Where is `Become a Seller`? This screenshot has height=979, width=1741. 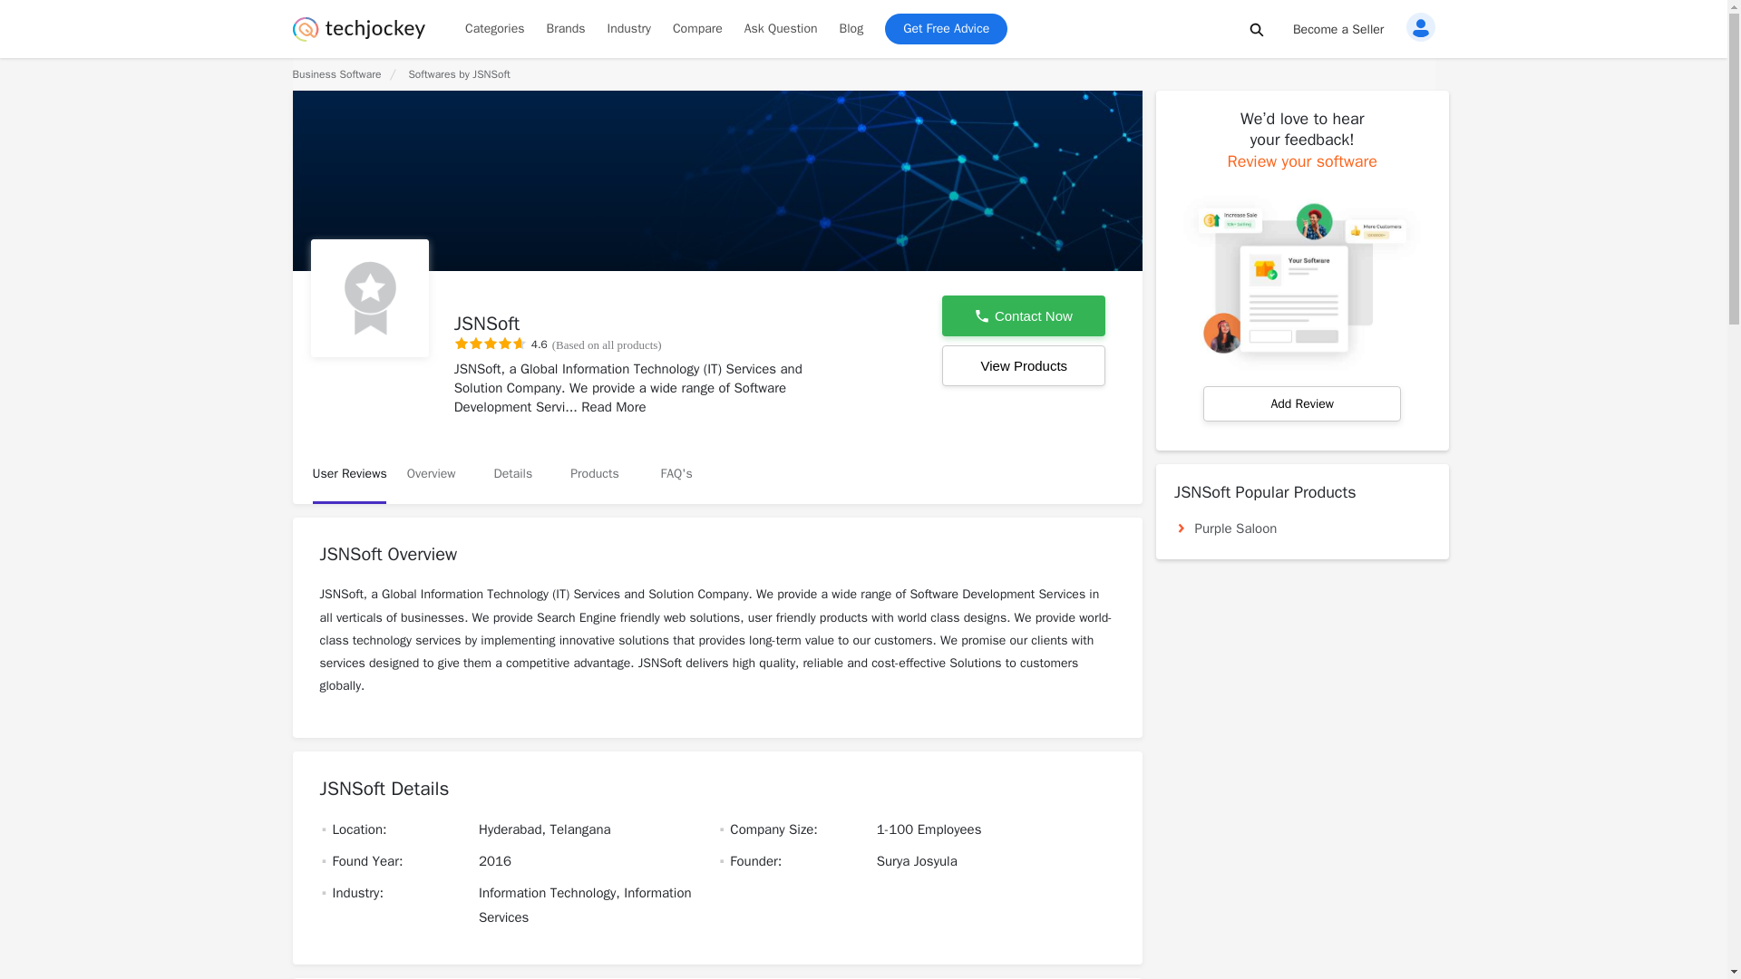 Become a Seller is located at coordinates (1338, 29).